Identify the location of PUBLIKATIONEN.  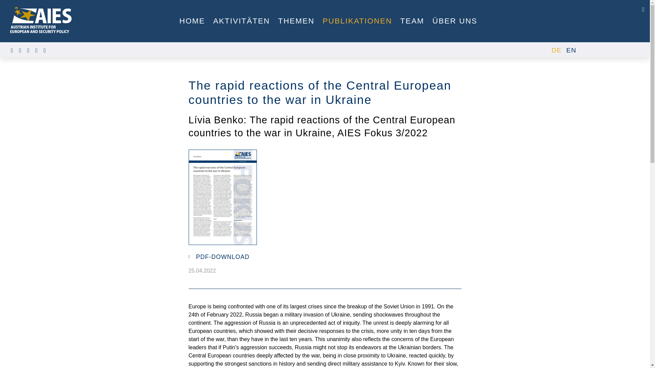
(357, 21).